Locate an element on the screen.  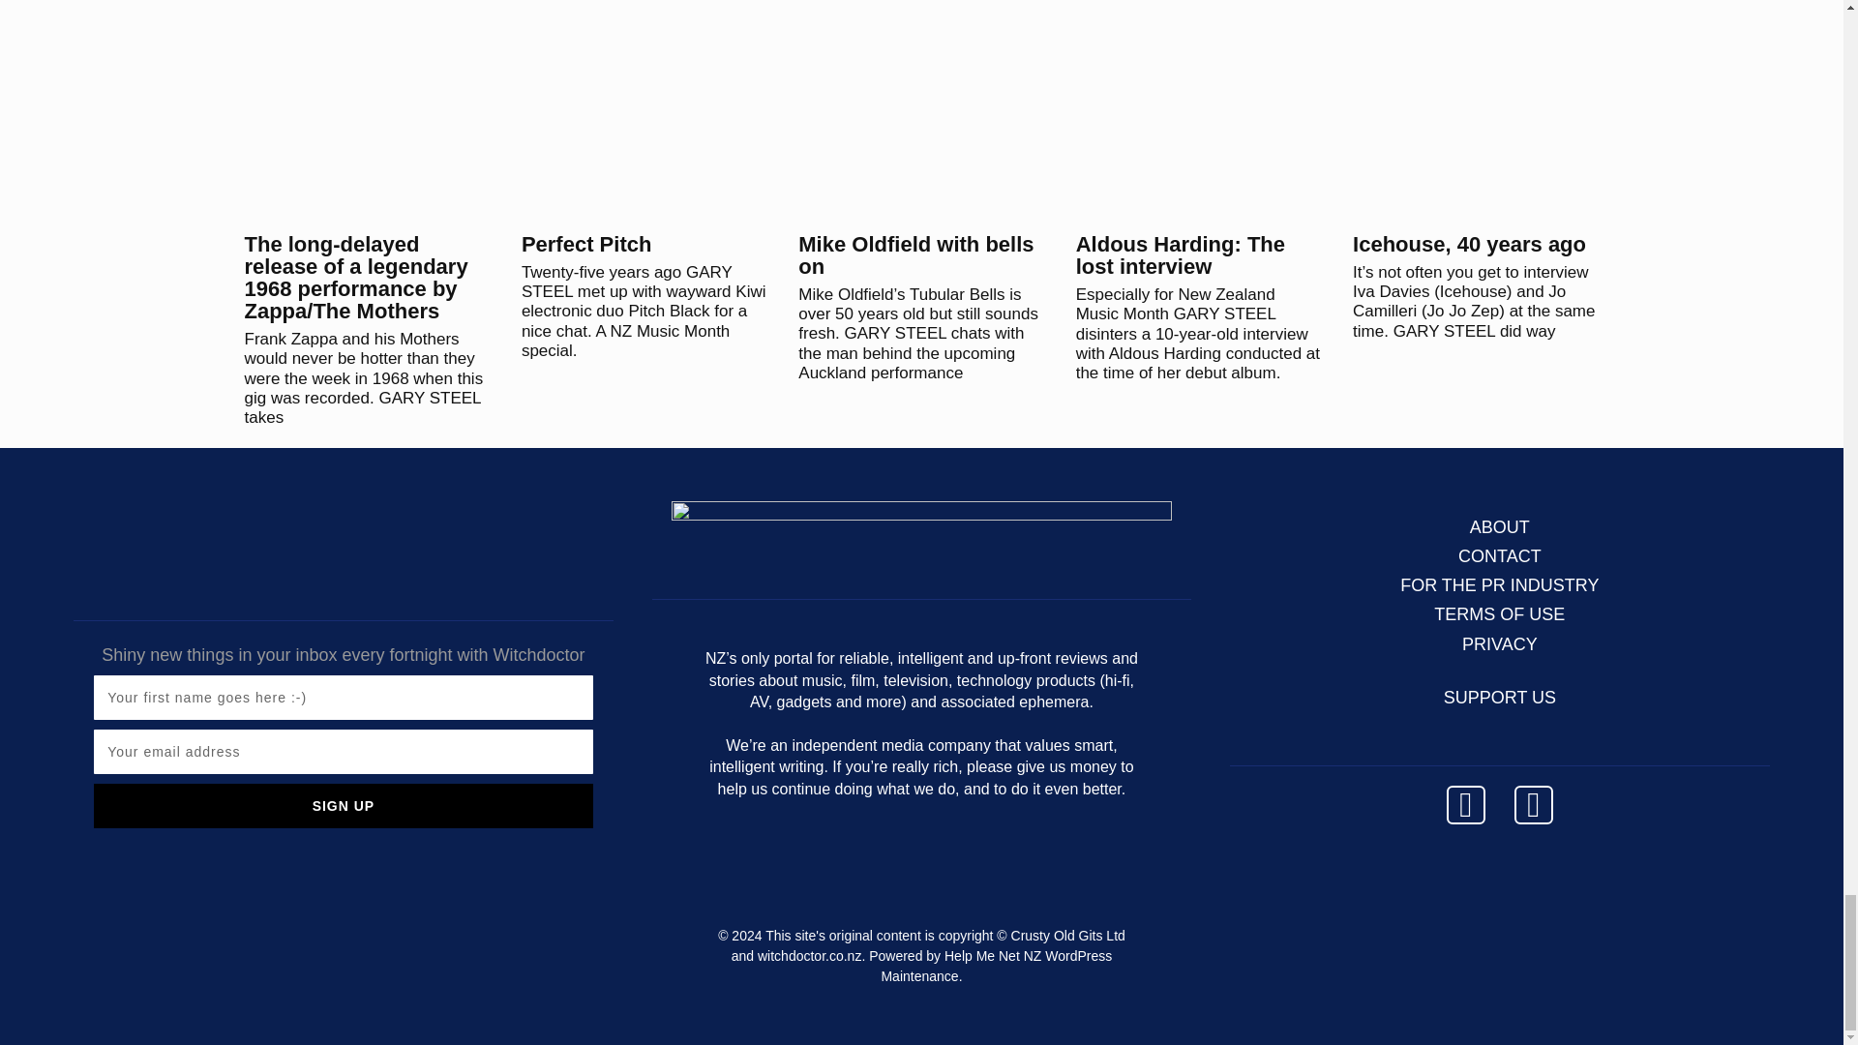
Sign up is located at coordinates (343, 806).